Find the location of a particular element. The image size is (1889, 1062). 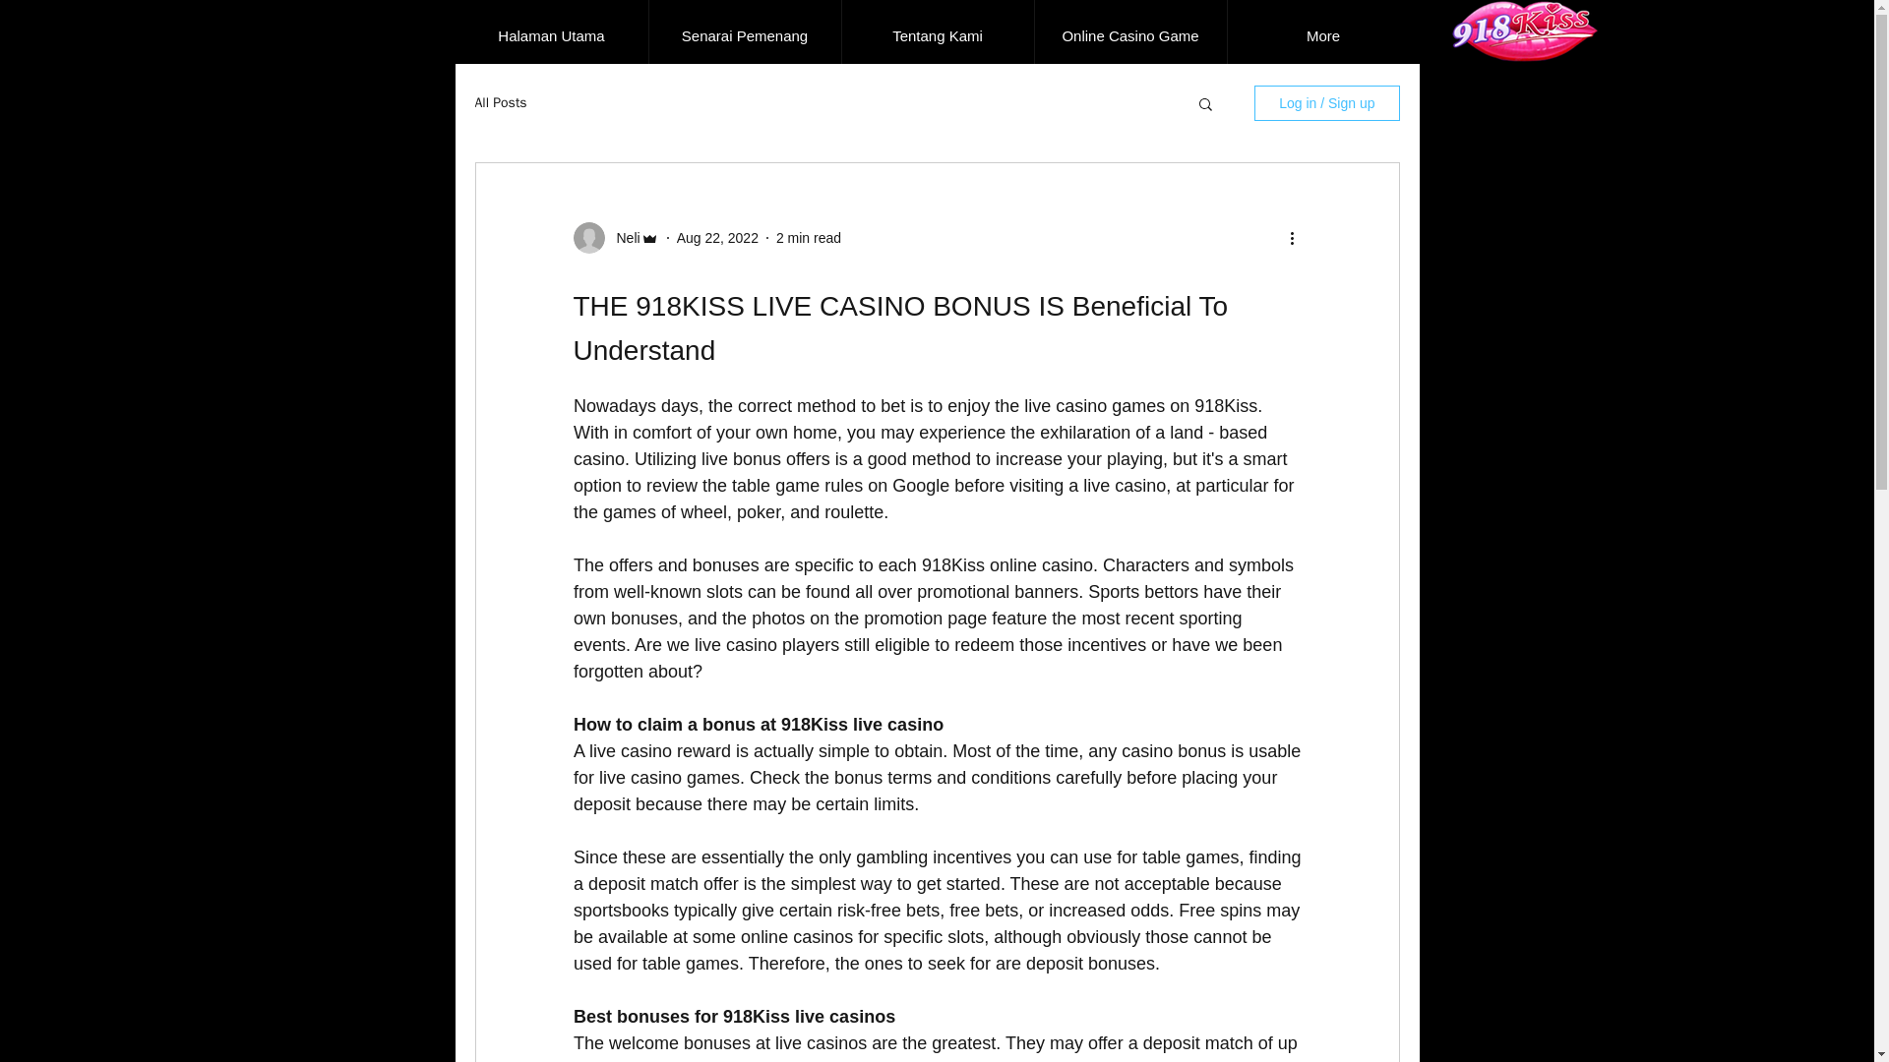

2 min read is located at coordinates (809, 238).